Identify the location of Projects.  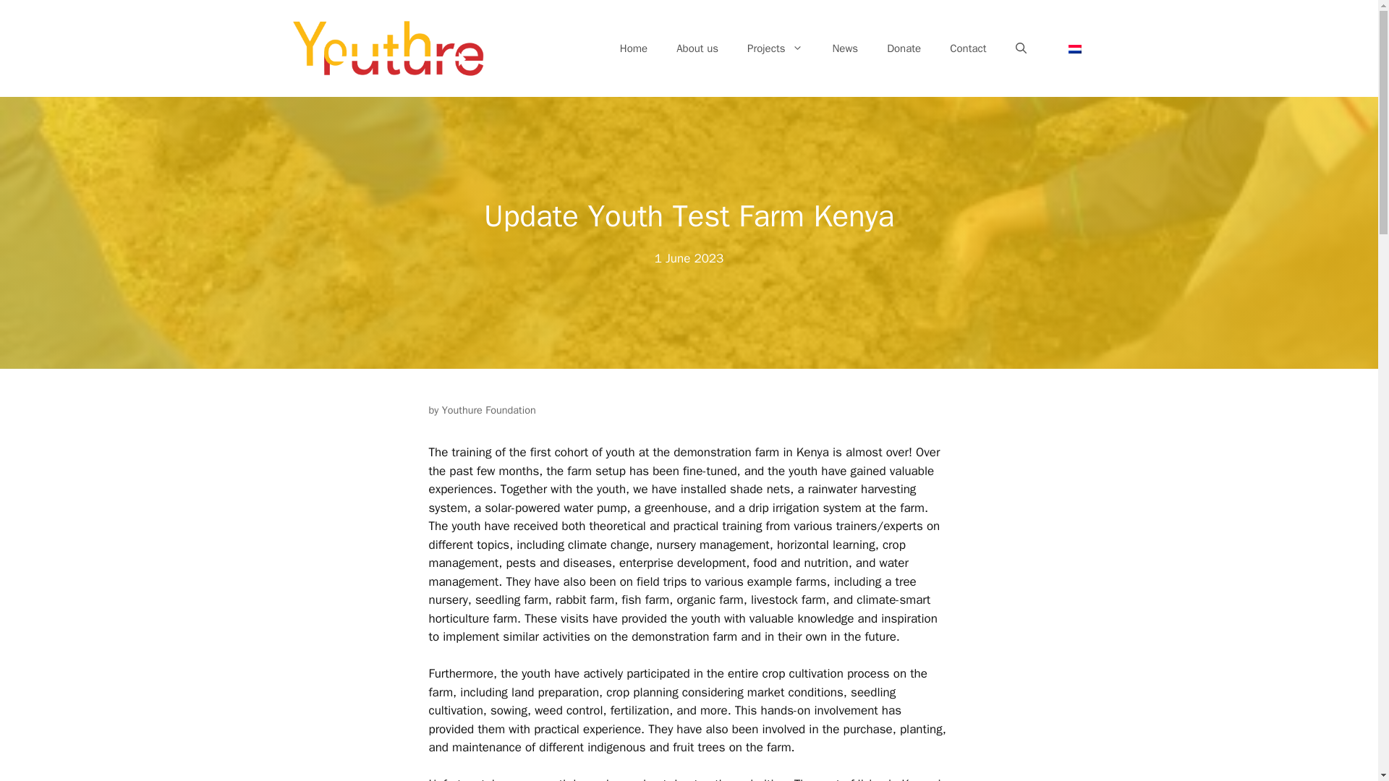
(776, 48).